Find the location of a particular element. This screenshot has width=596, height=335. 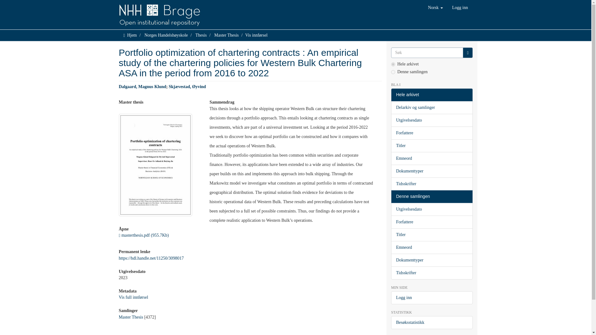

Titler is located at coordinates (431, 146).